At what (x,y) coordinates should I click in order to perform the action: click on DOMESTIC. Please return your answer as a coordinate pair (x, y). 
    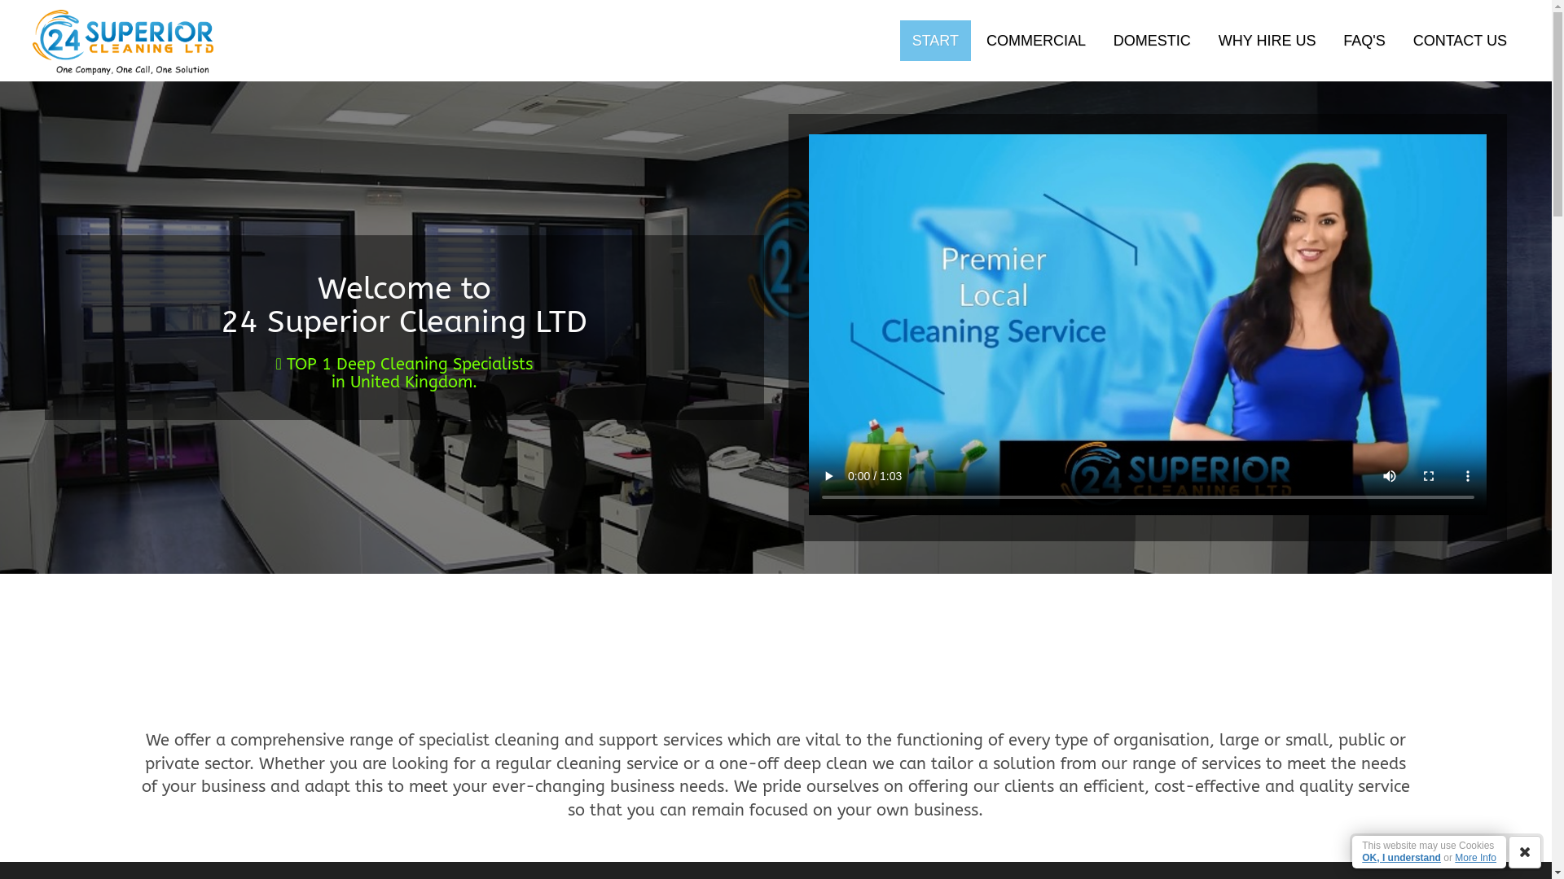
    Looking at the image, I should click on (1152, 41).